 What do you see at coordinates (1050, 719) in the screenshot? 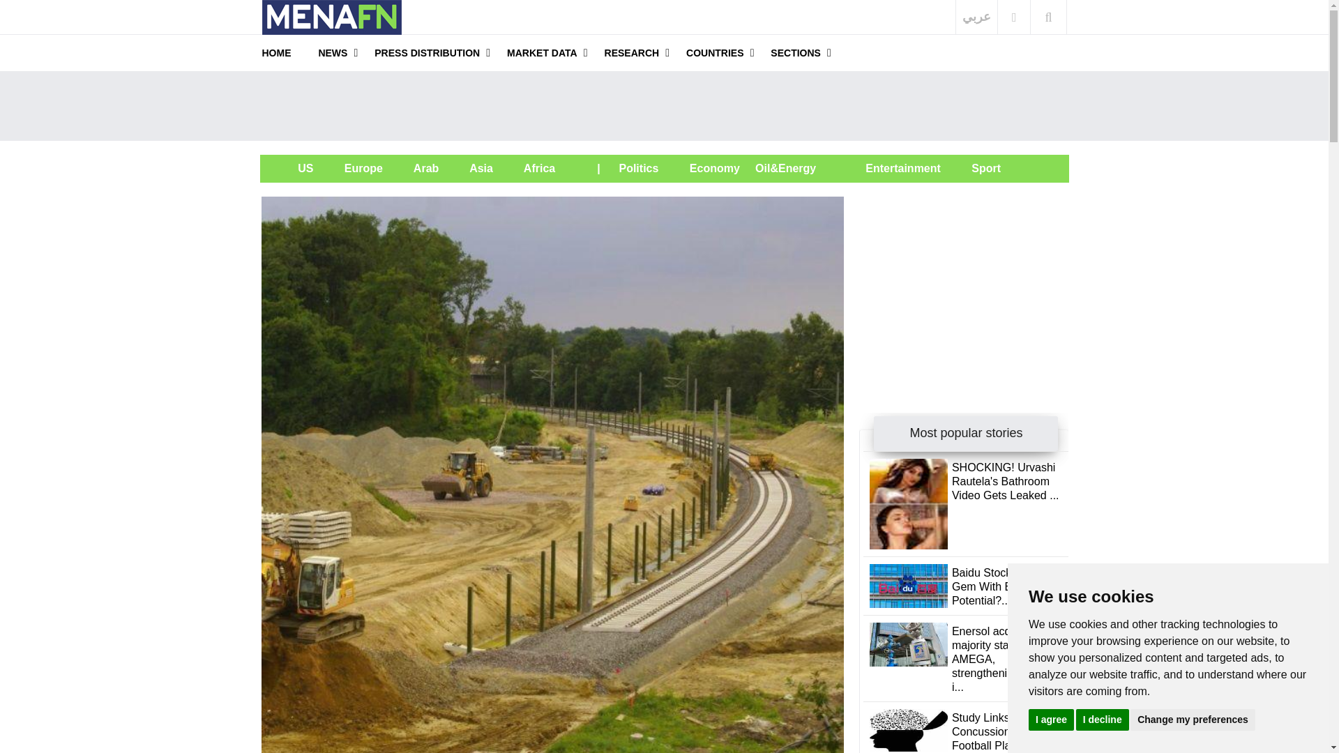
I see `I agree` at bounding box center [1050, 719].